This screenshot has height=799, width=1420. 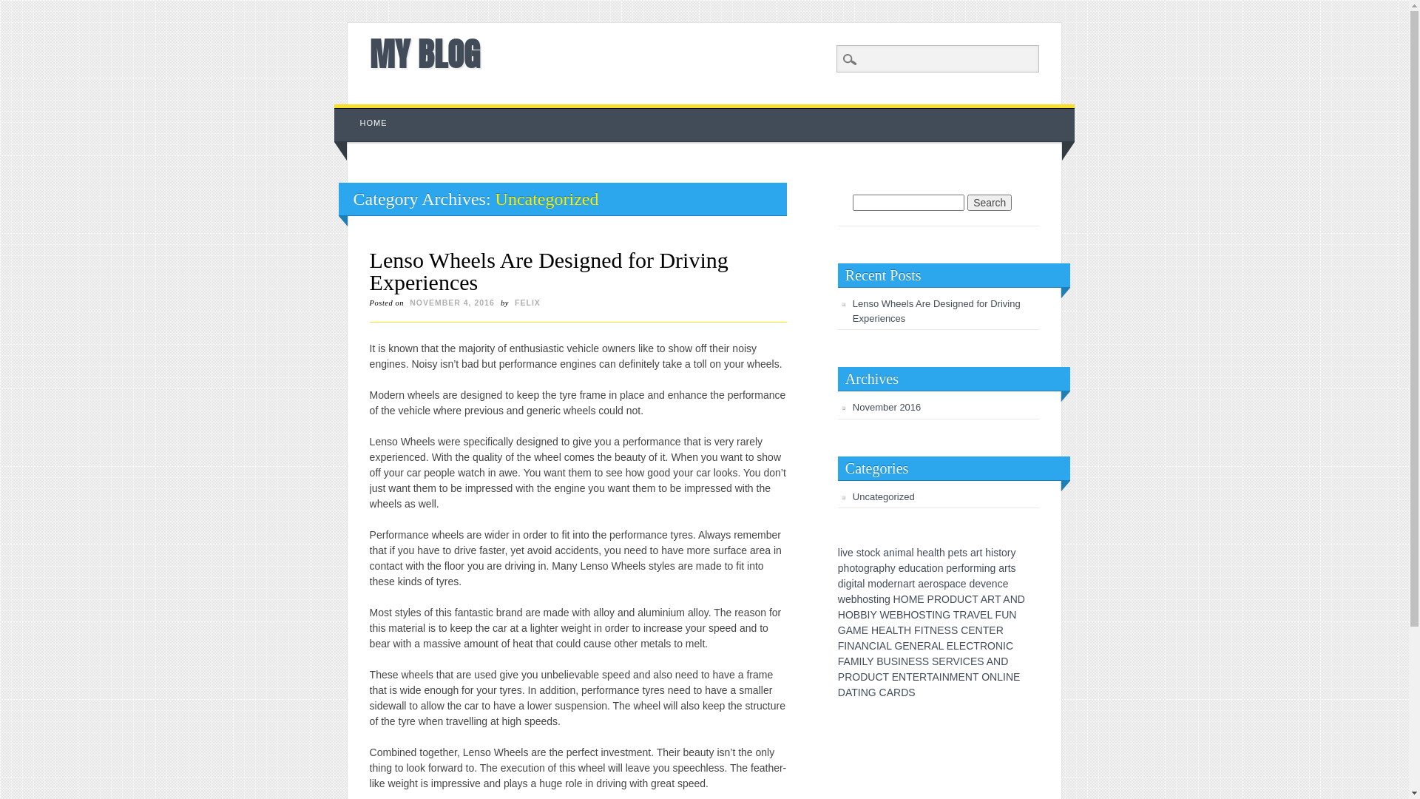 I want to click on S, so click(x=895, y=661).